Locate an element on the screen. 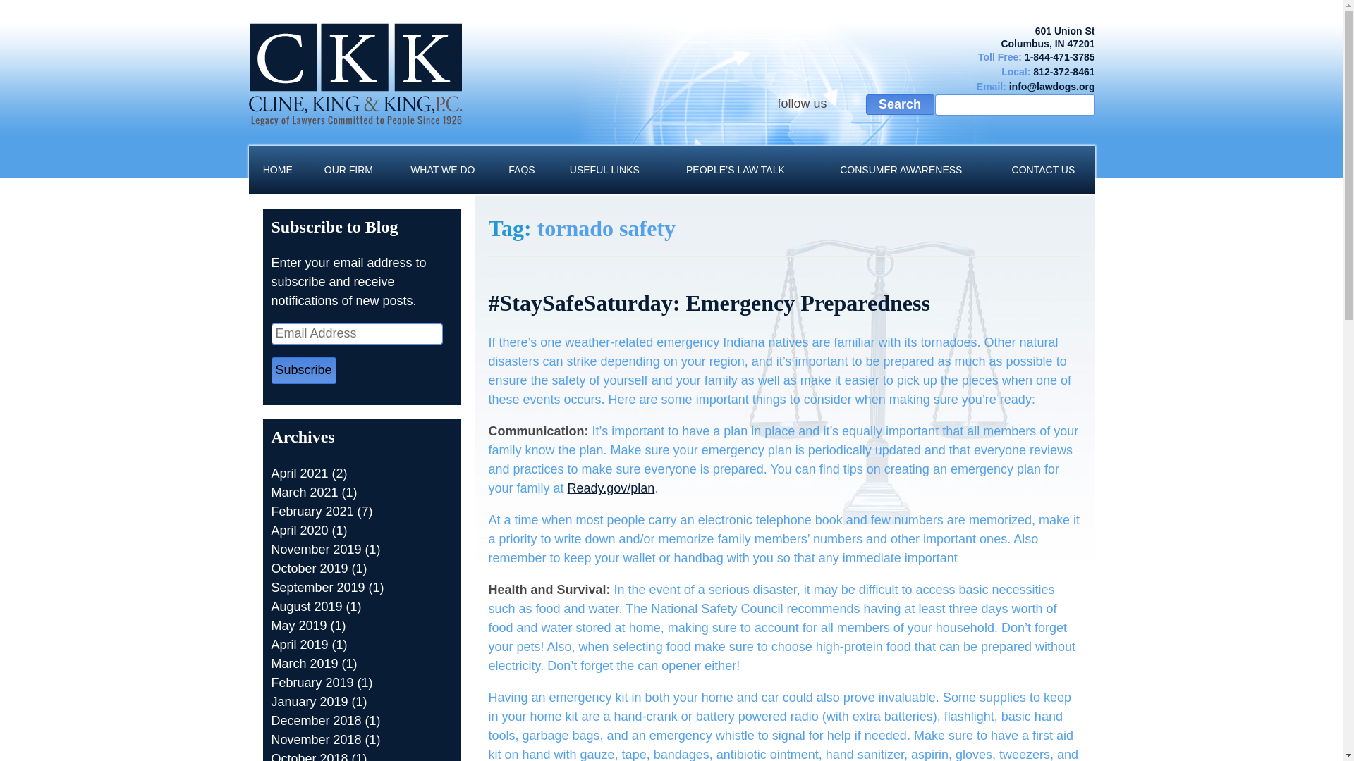 Image resolution: width=1354 pixels, height=761 pixels. August 2019 is located at coordinates (306, 606).